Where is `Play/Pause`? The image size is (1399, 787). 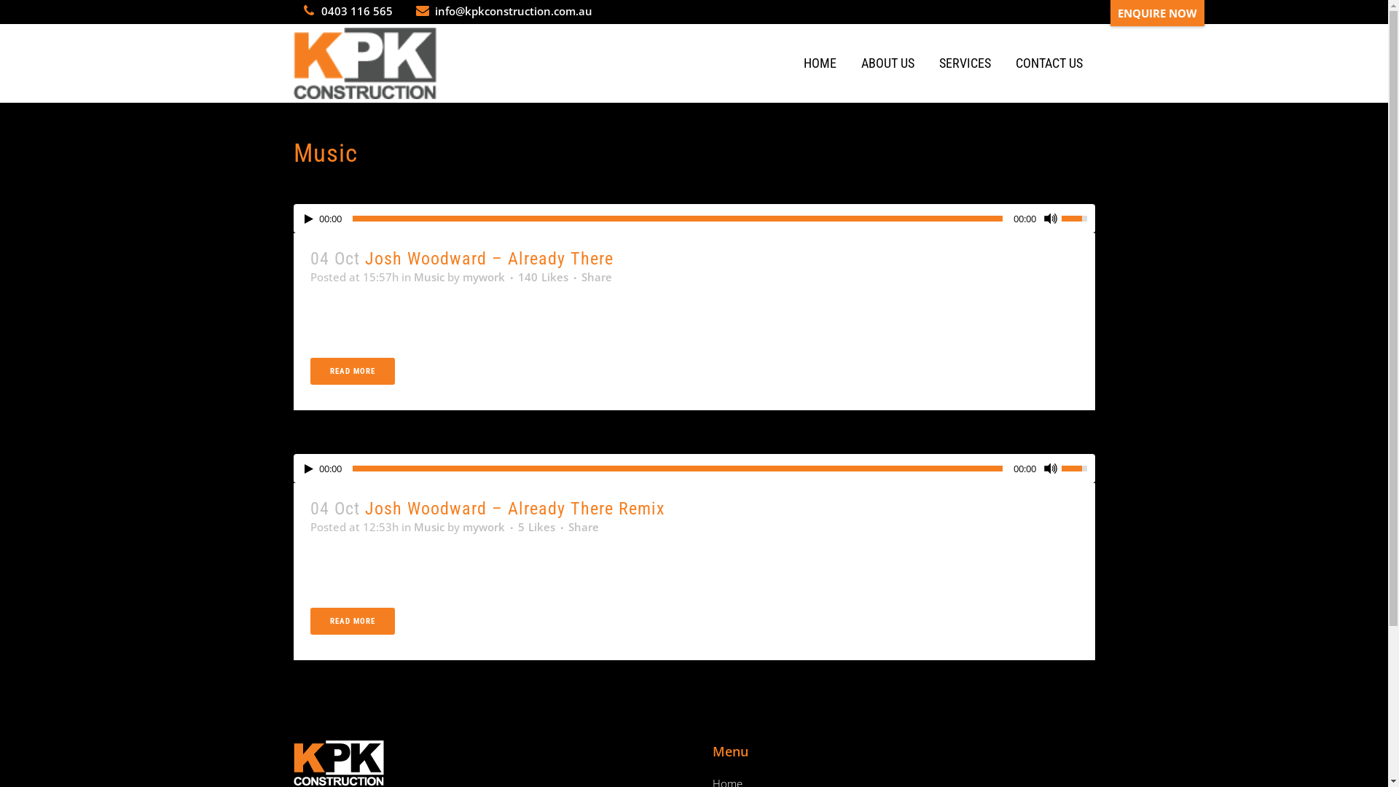 Play/Pause is located at coordinates (309, 469).